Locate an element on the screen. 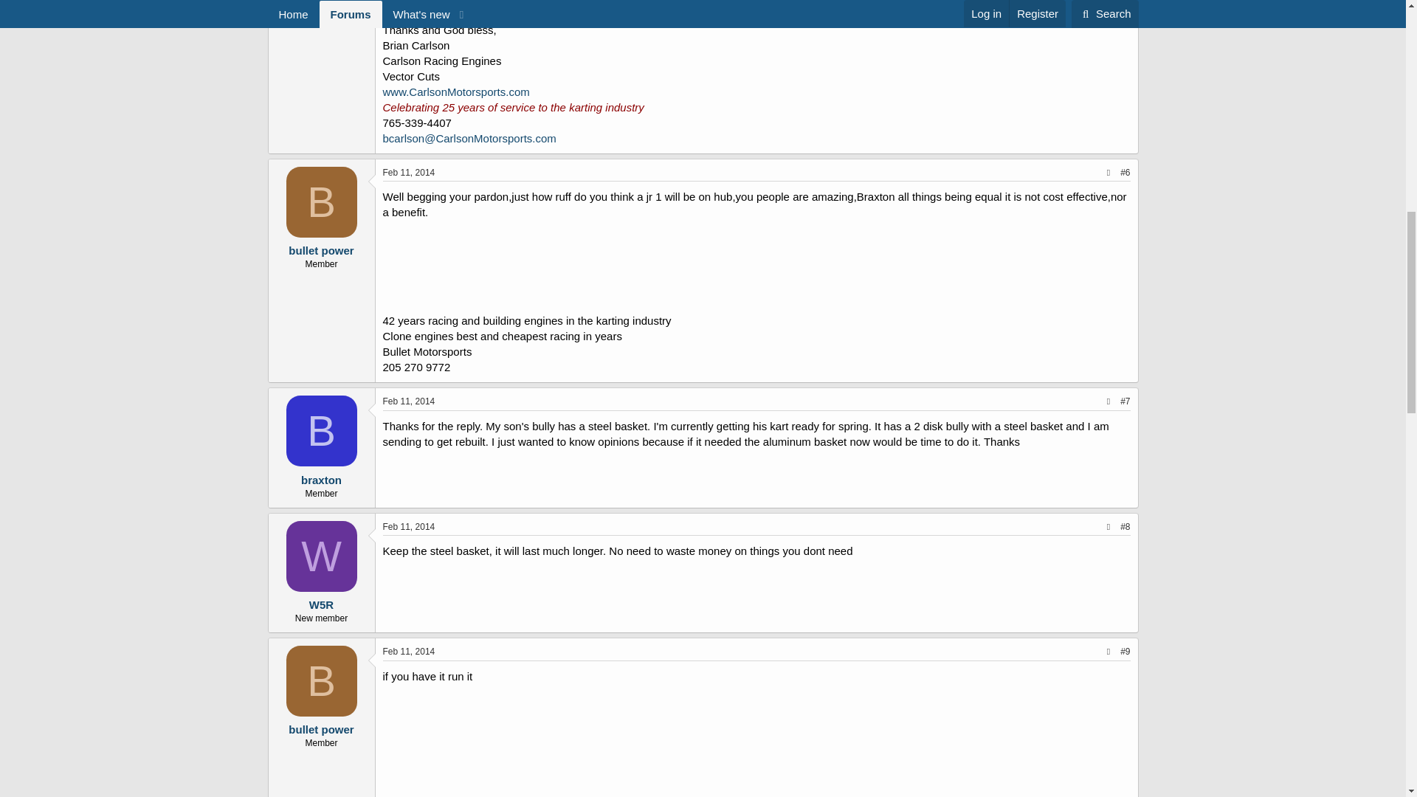  Feb 11, 2014 at 5:09 PM is located at coordinates (409, 527).